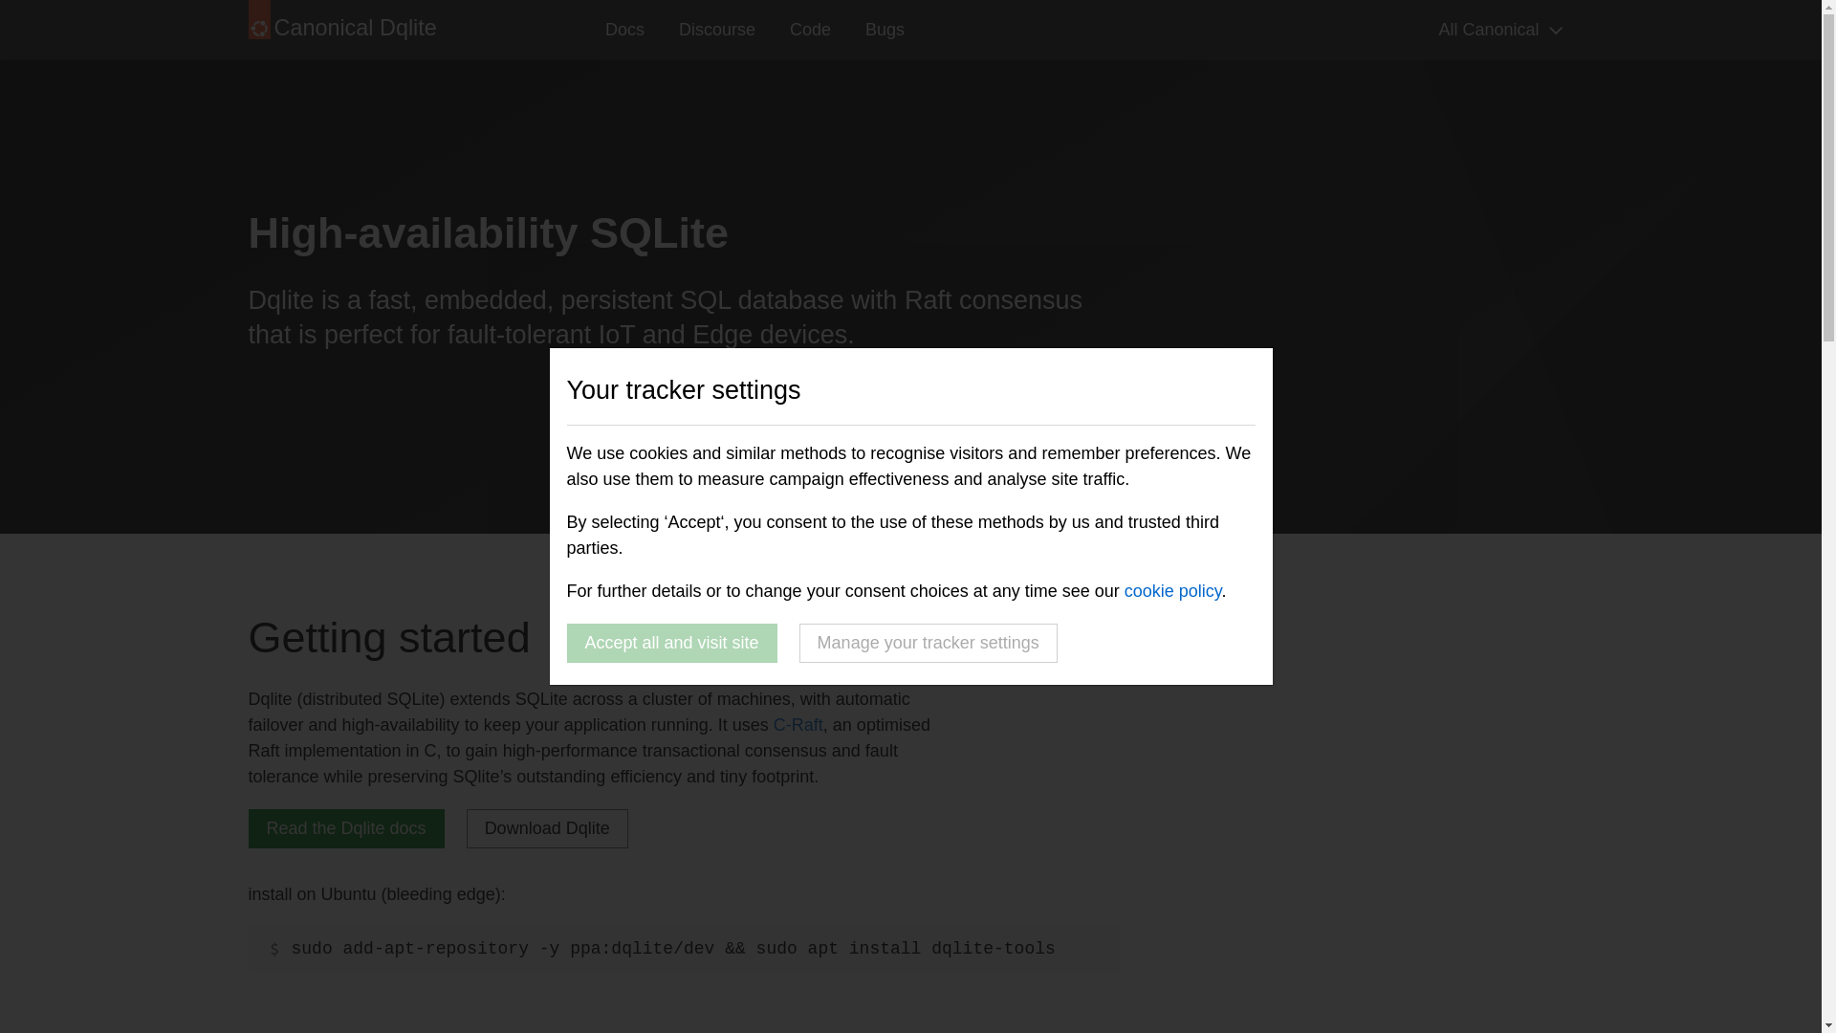 Image resolution: width=1836 pixels, height=1033 pixels. I want to click on Canonical Dqlite, so click(360, 30).